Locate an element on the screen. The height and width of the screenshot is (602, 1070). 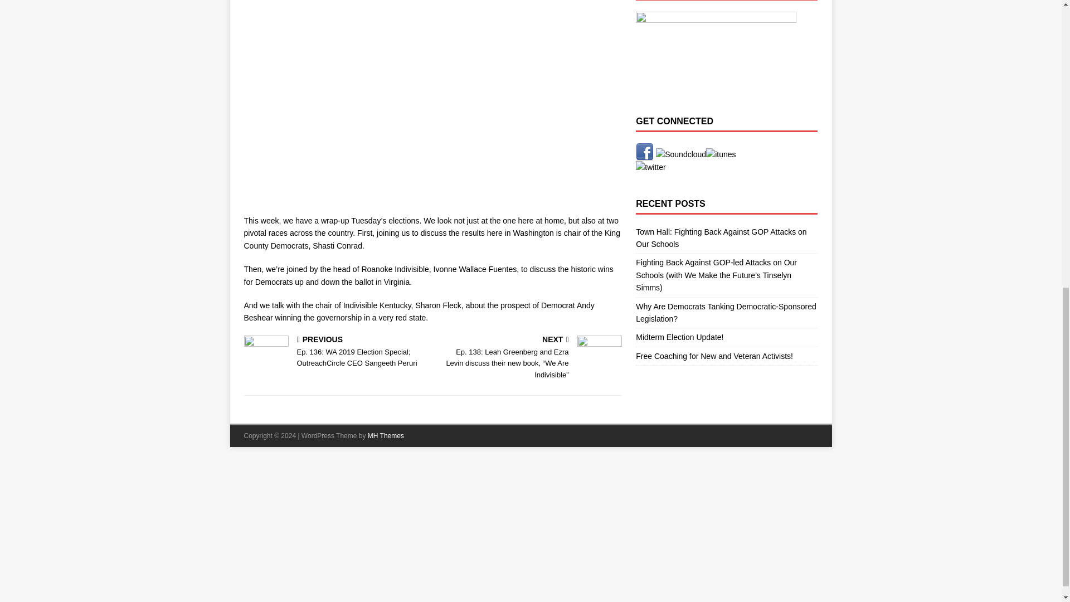
Why Are Democrats Tanking Democratic-Sponsored Legislation? is located at coordinates (726, 312).